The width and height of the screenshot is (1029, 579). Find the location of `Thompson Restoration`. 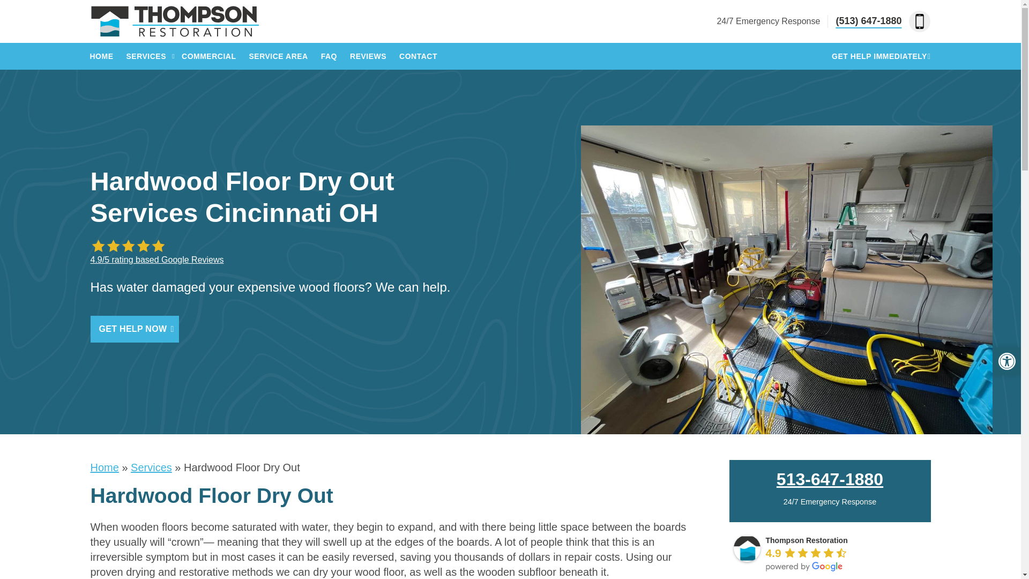

Thompson Restoration is located at coordinates (746, 548).